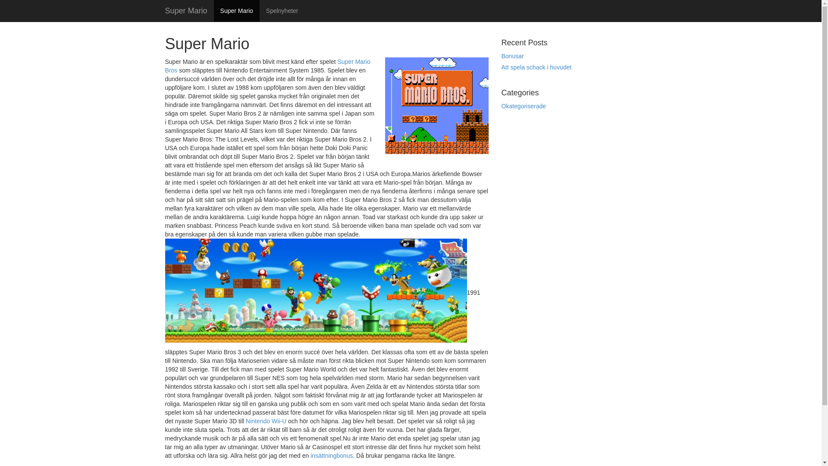 The width and height of the screenshot is (828, 466). I want to click on Bonusar, so click(512, 56).